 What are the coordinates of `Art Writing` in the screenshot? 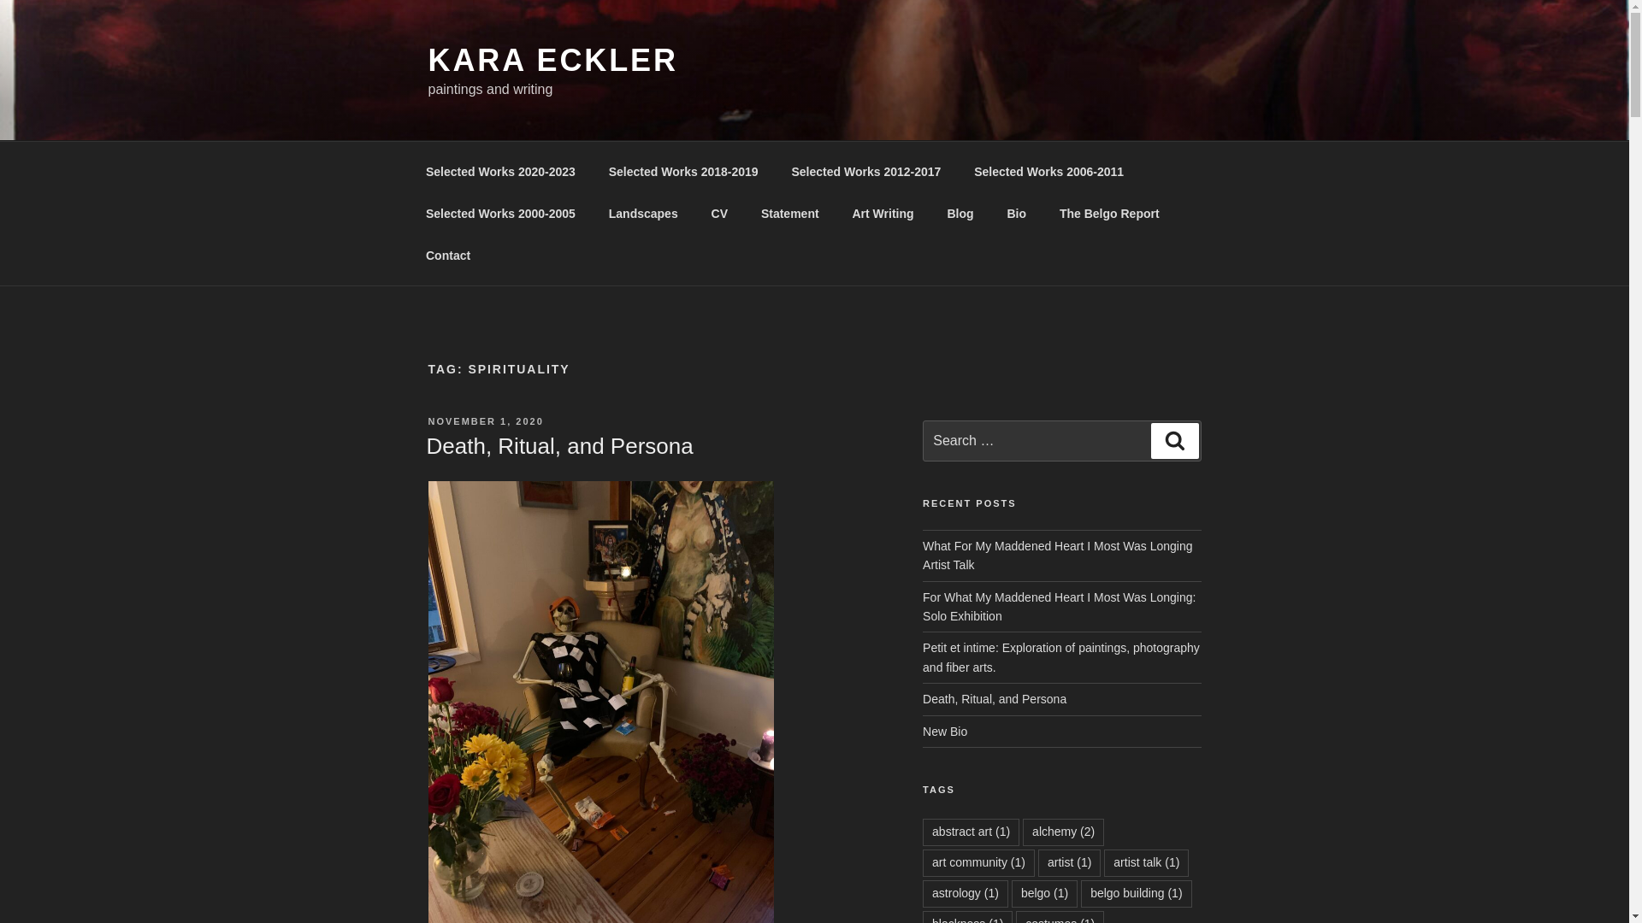 It's located at (883, 214).